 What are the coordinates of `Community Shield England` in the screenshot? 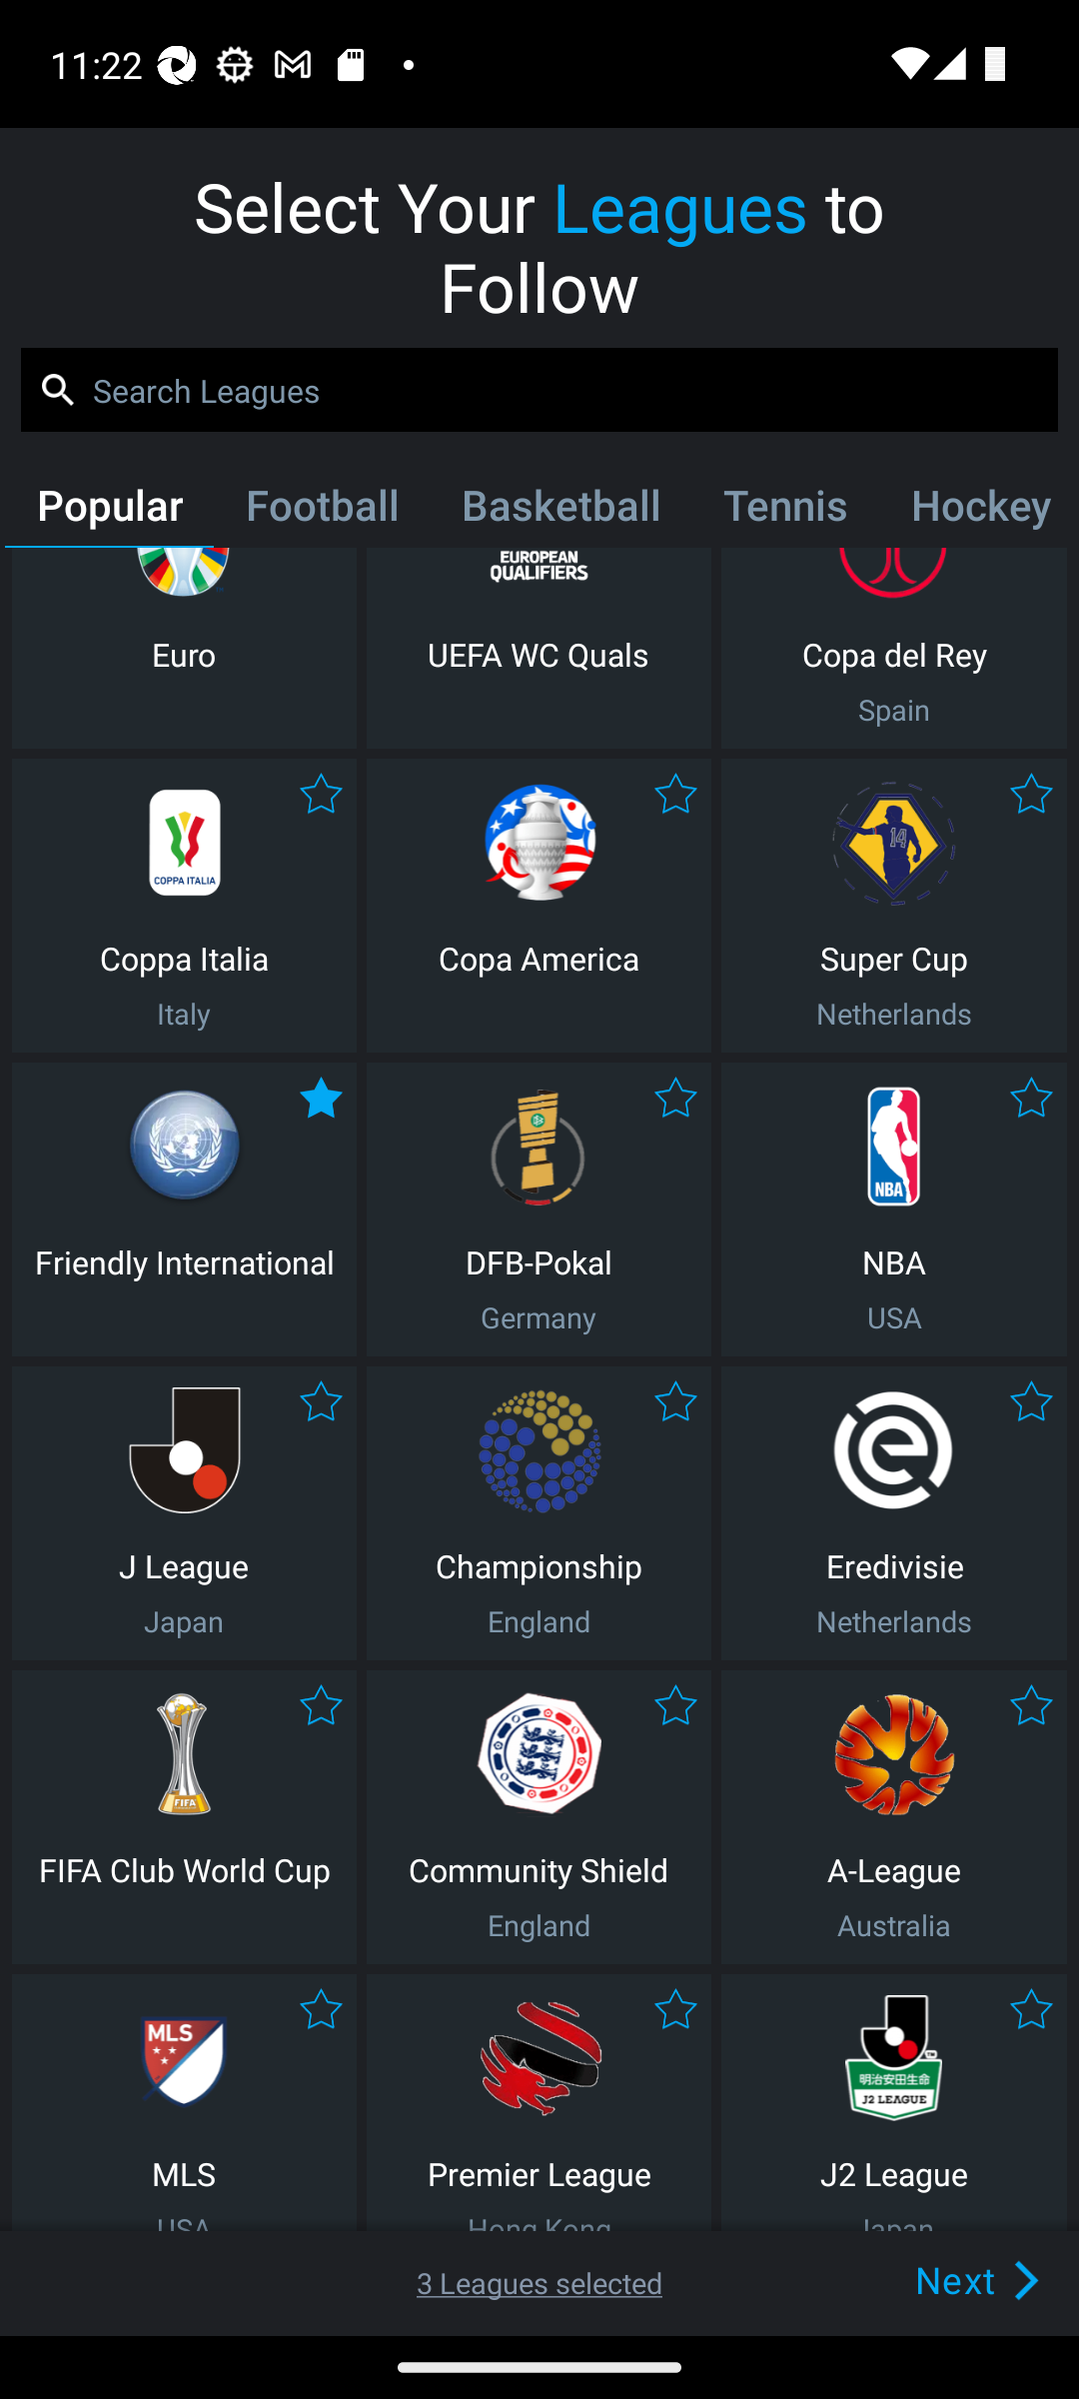 It's located at (539, 1817).